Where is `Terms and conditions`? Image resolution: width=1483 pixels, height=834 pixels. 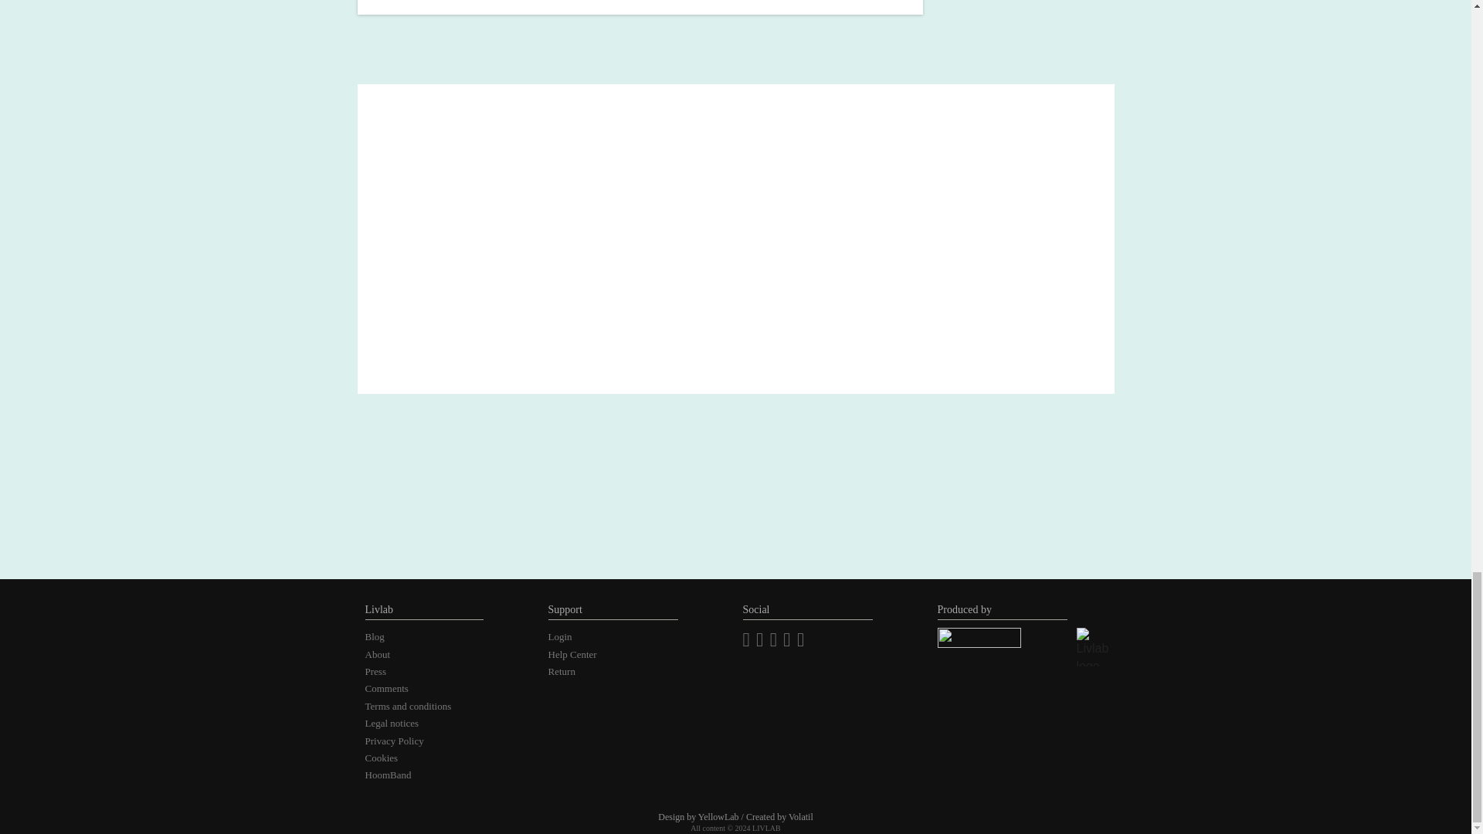 Terms and conditions is located at coordinates (408, 706).